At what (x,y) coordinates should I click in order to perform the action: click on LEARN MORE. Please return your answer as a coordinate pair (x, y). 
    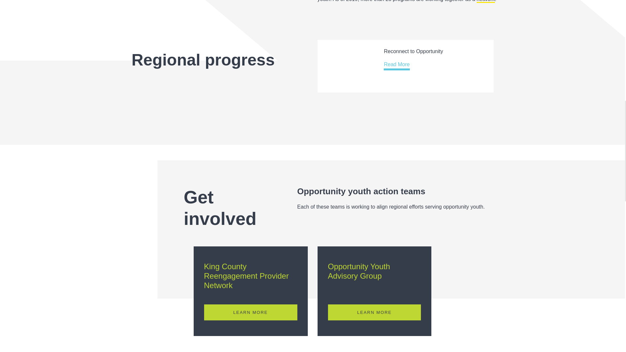
    Looking at the image, I should click on (375, 312).